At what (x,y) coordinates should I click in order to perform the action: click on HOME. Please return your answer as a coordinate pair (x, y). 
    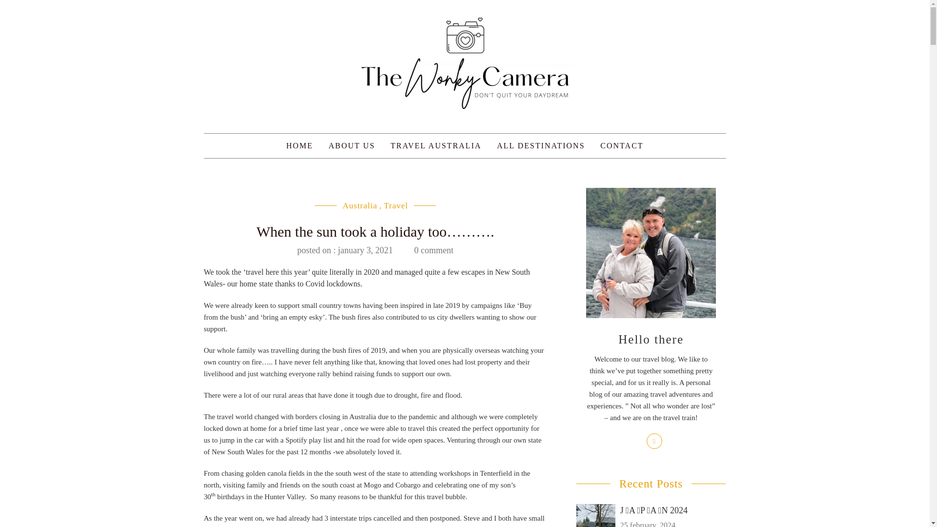
    Looking at the image, I should click on (299, 146).